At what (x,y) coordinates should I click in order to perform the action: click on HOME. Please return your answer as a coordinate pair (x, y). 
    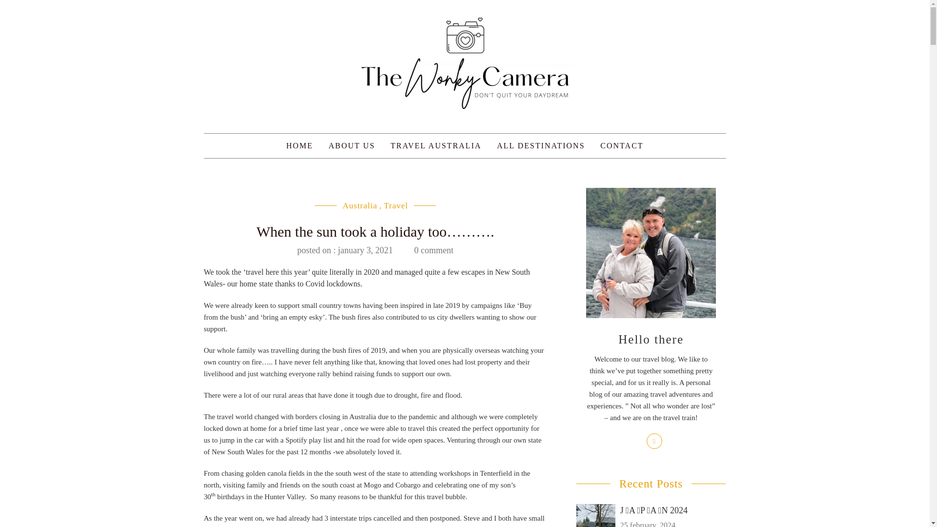
    Looking at the image, I should click on (299, 146).